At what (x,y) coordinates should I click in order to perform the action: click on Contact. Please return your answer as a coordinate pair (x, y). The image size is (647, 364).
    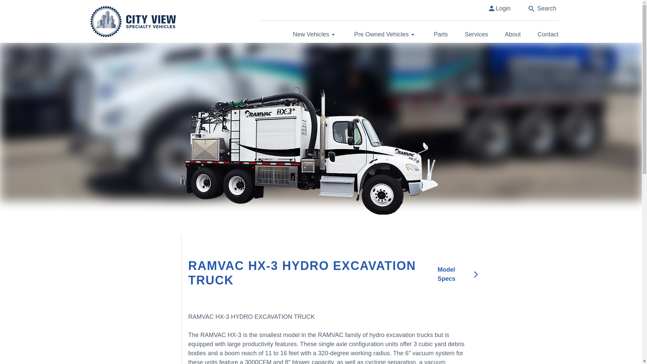
    Looking at the image, I should click on (548, 34).